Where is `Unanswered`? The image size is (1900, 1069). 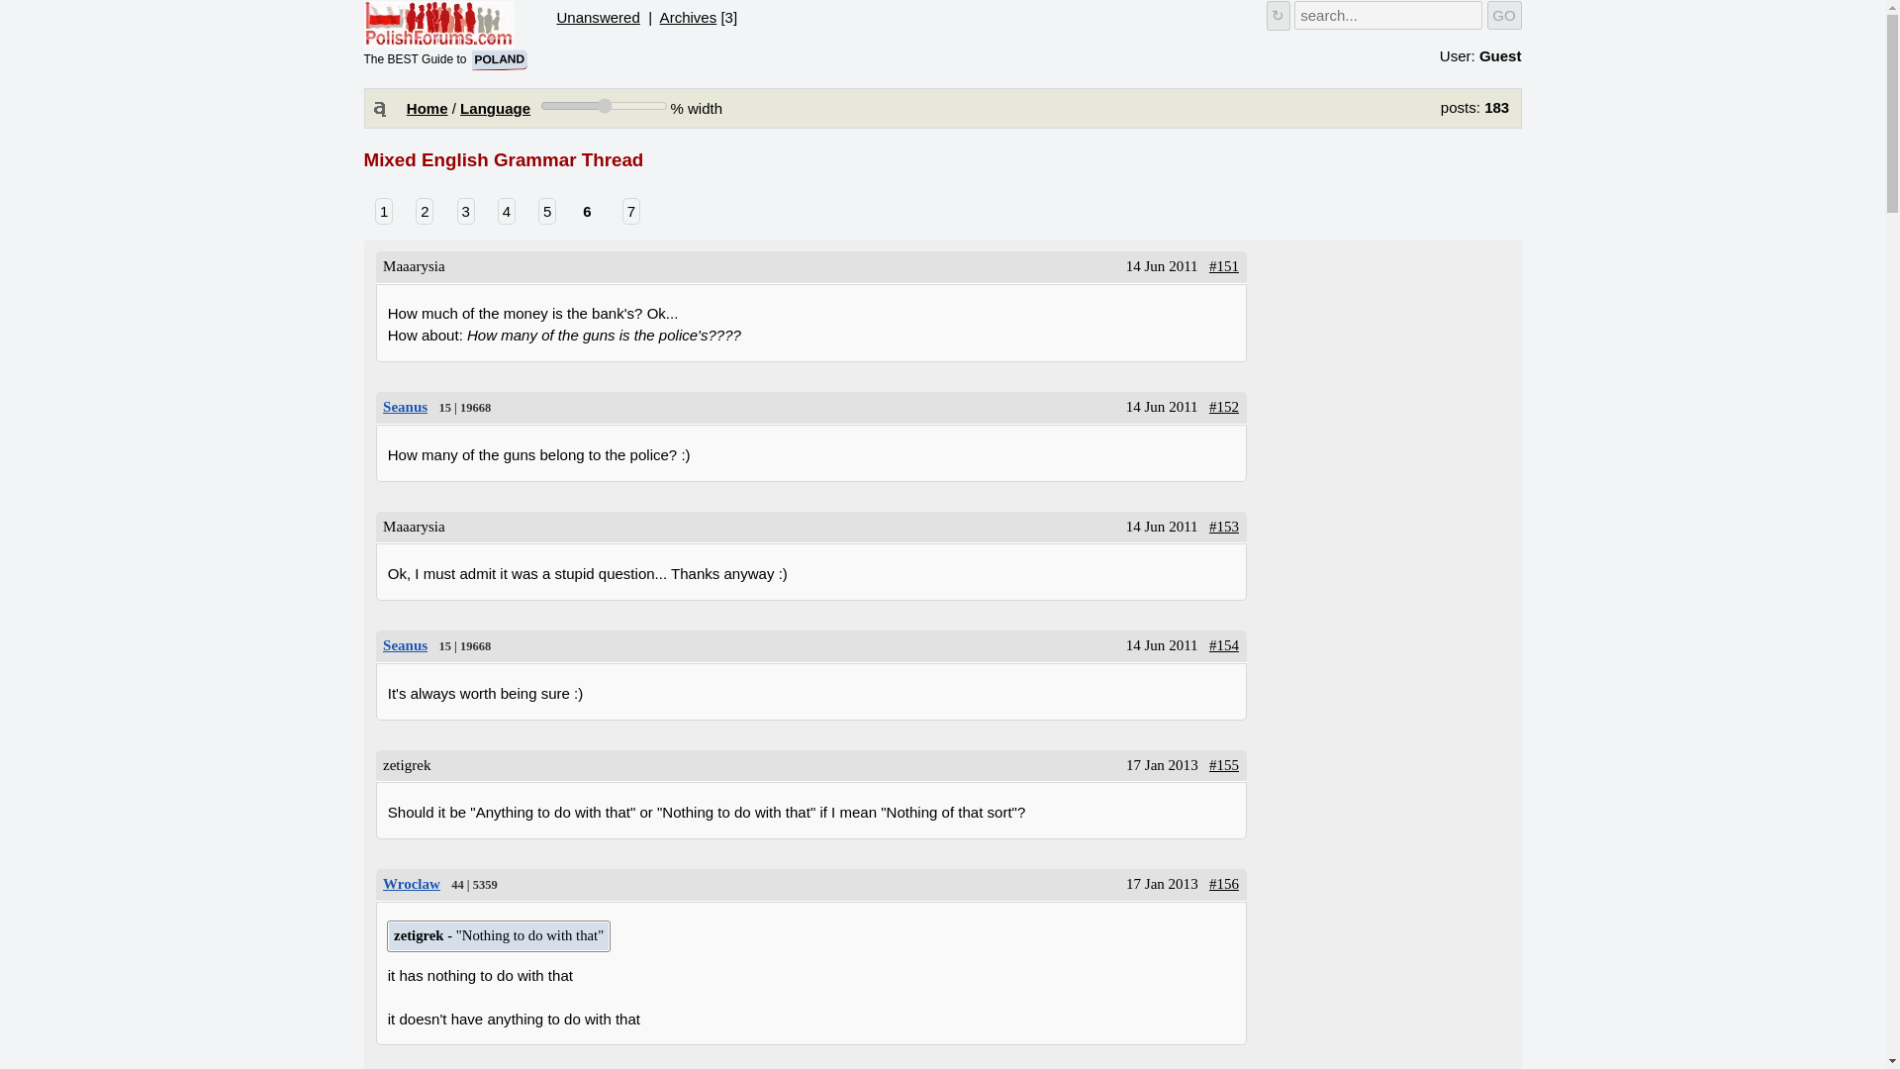 Unanswered is located at coordinates (495, 108).